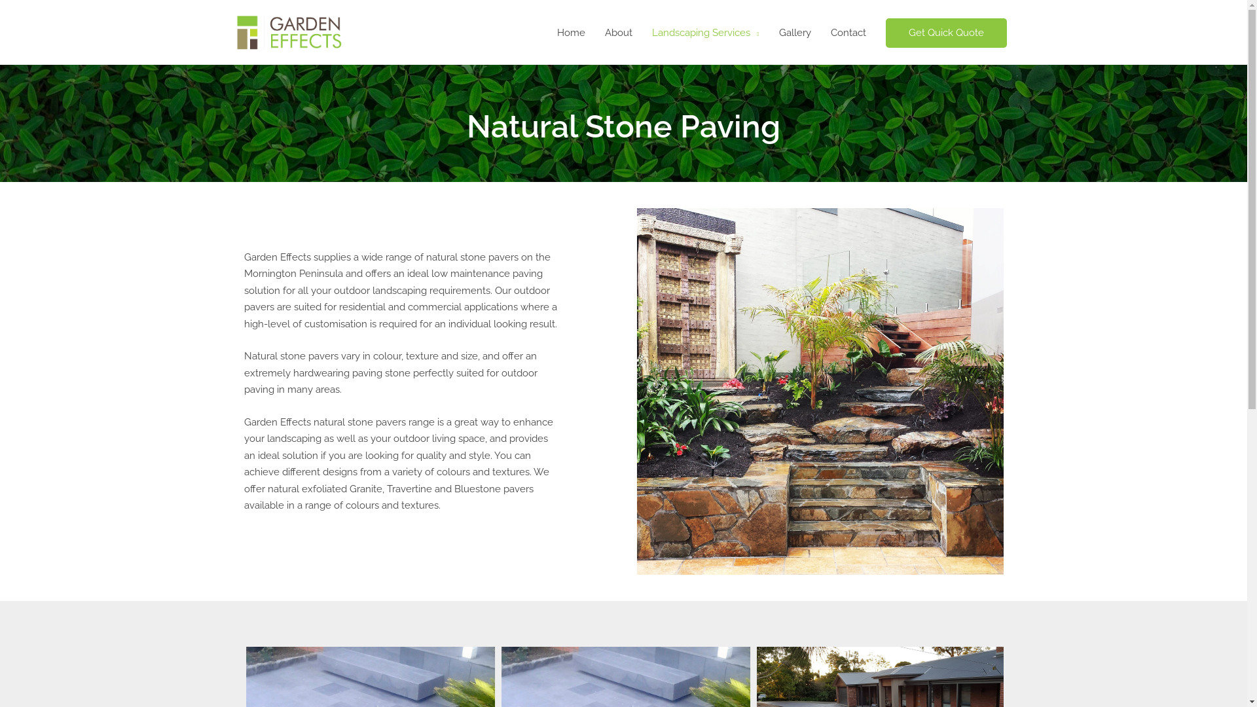  What do you see at coordinates (795, 33) in the screenshot?
I see `Gallery` at bounding box center [795, 33].